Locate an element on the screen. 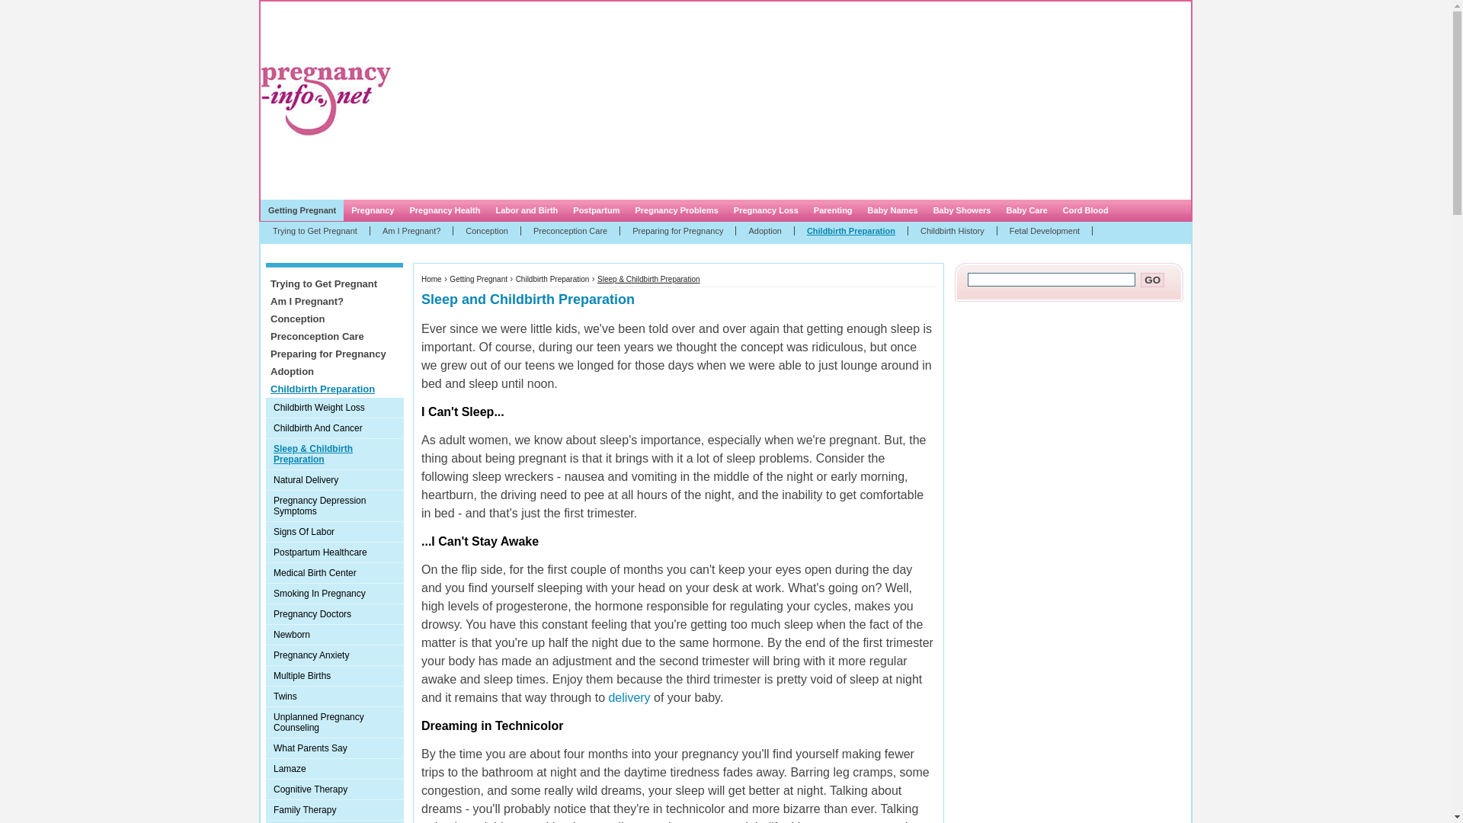 Image resolution: width=1463 pixels, height=823 pixels. Am I Pregnant? is located at coordinates (334, 302).